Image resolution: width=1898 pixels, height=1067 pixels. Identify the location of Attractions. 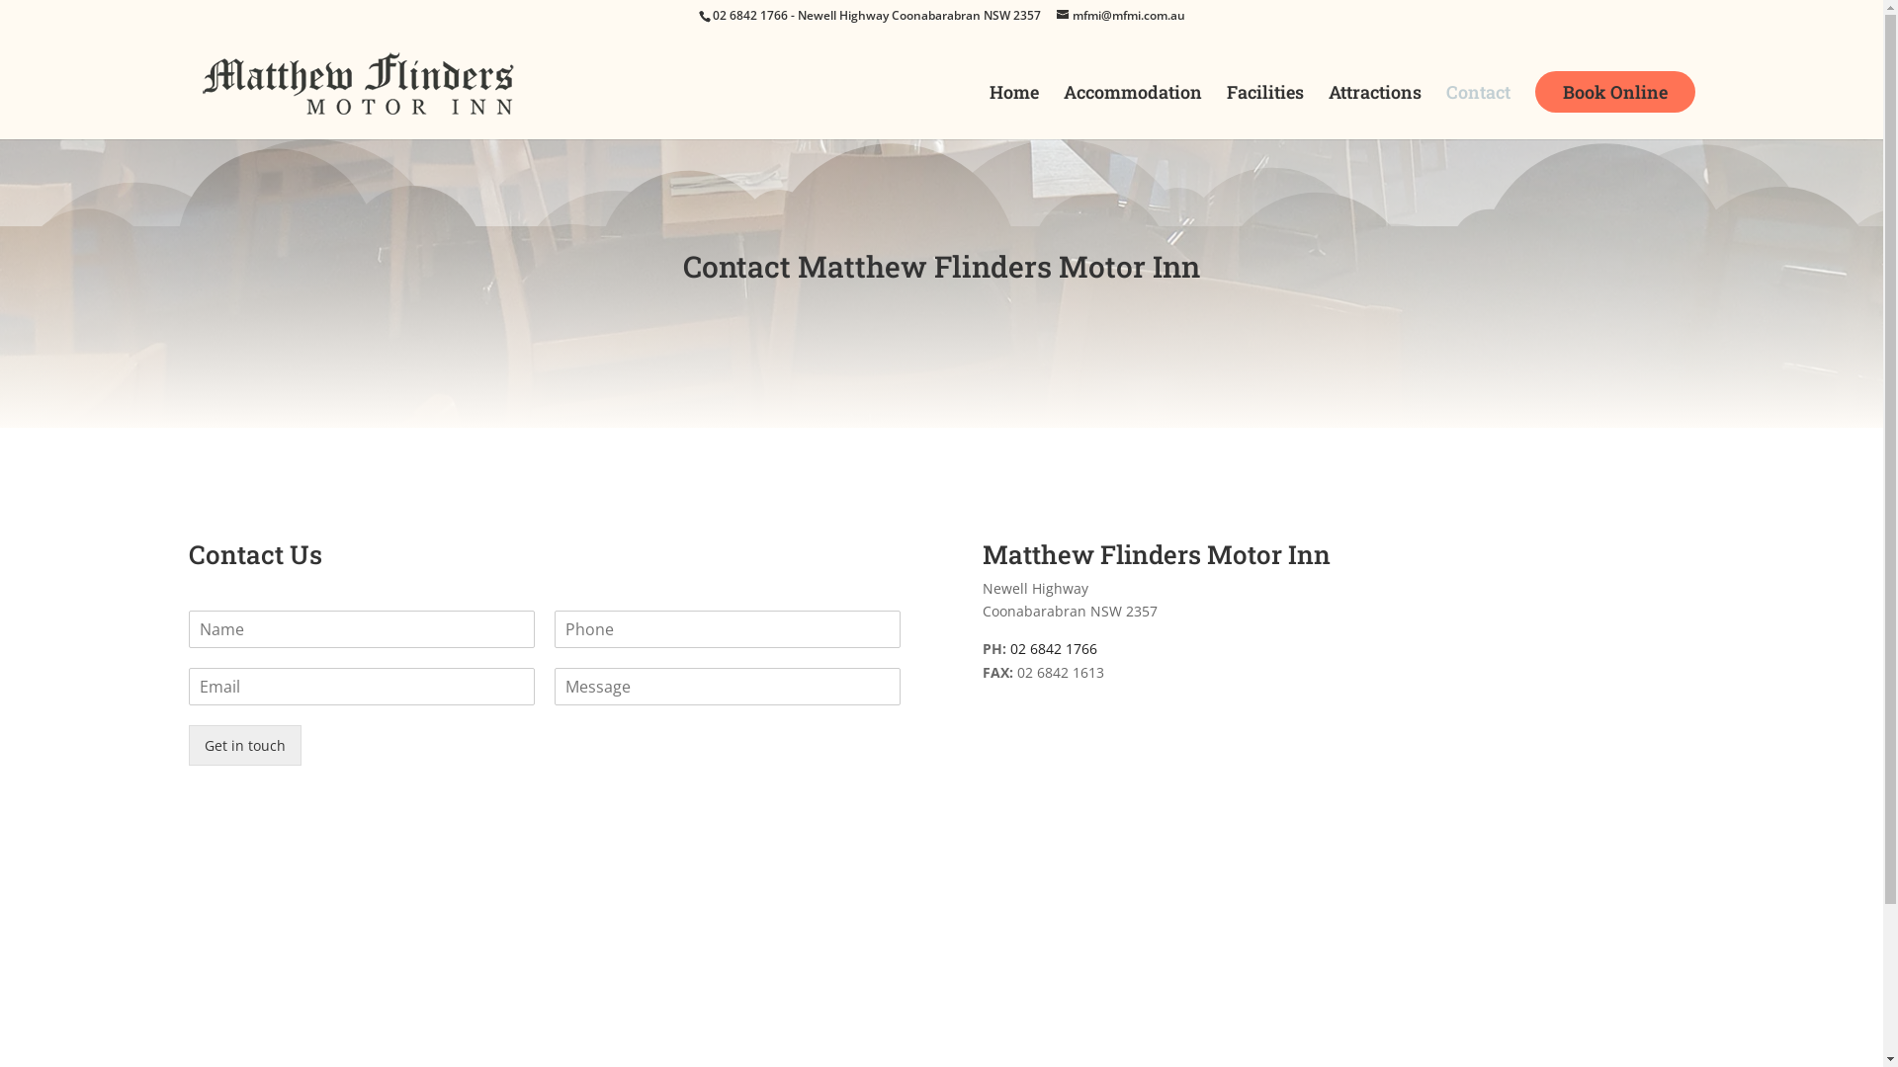
(1375, 113).